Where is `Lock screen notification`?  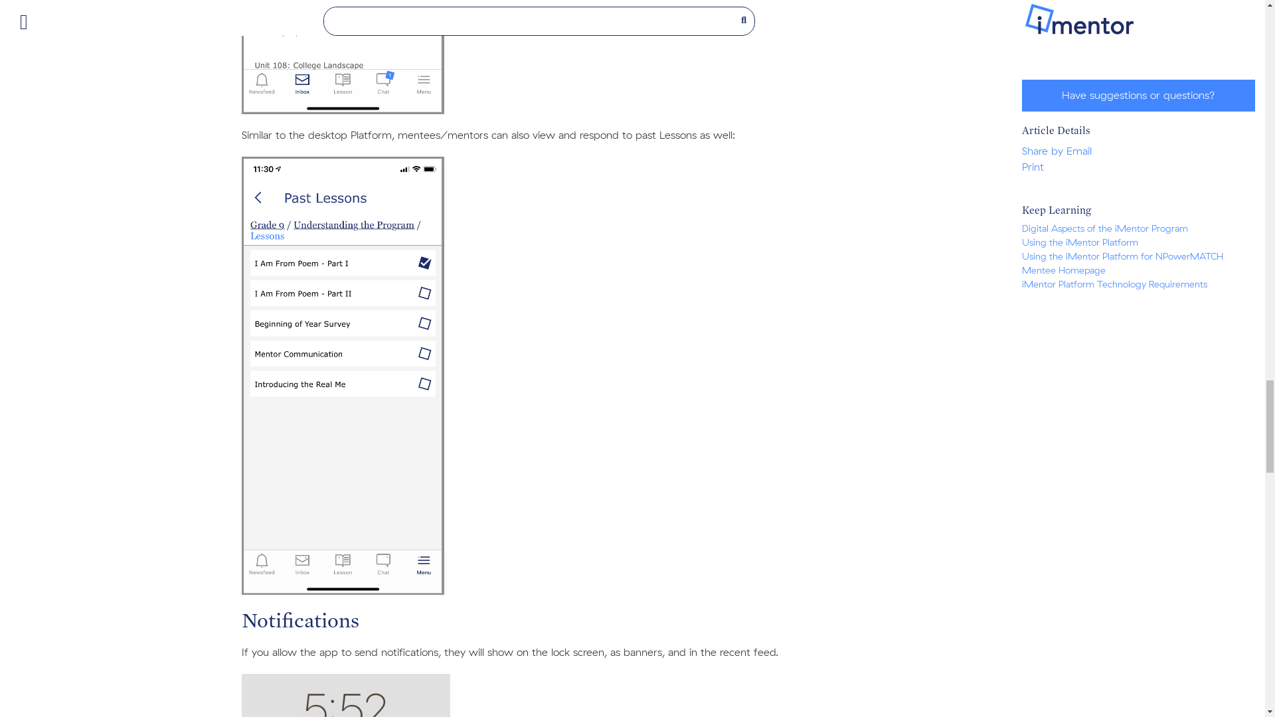 Lock screen notification is located at coordinates (345, 696).